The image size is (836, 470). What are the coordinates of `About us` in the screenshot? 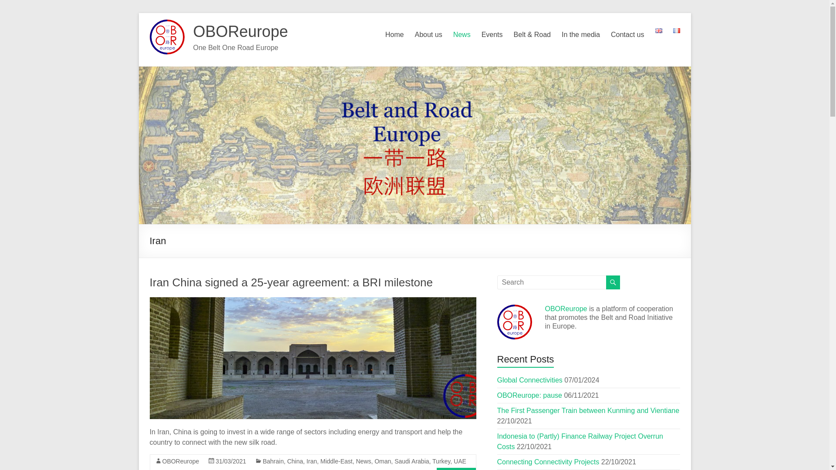 It's located at (428, 35).